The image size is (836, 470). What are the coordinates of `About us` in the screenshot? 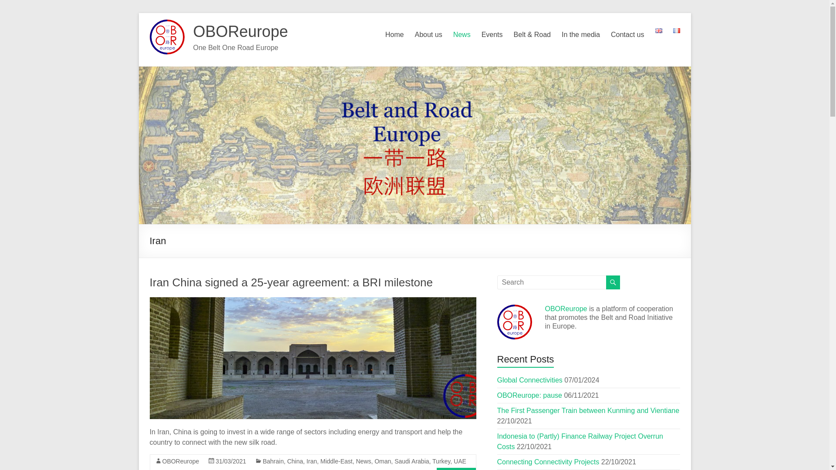 It's located at (428, 35).